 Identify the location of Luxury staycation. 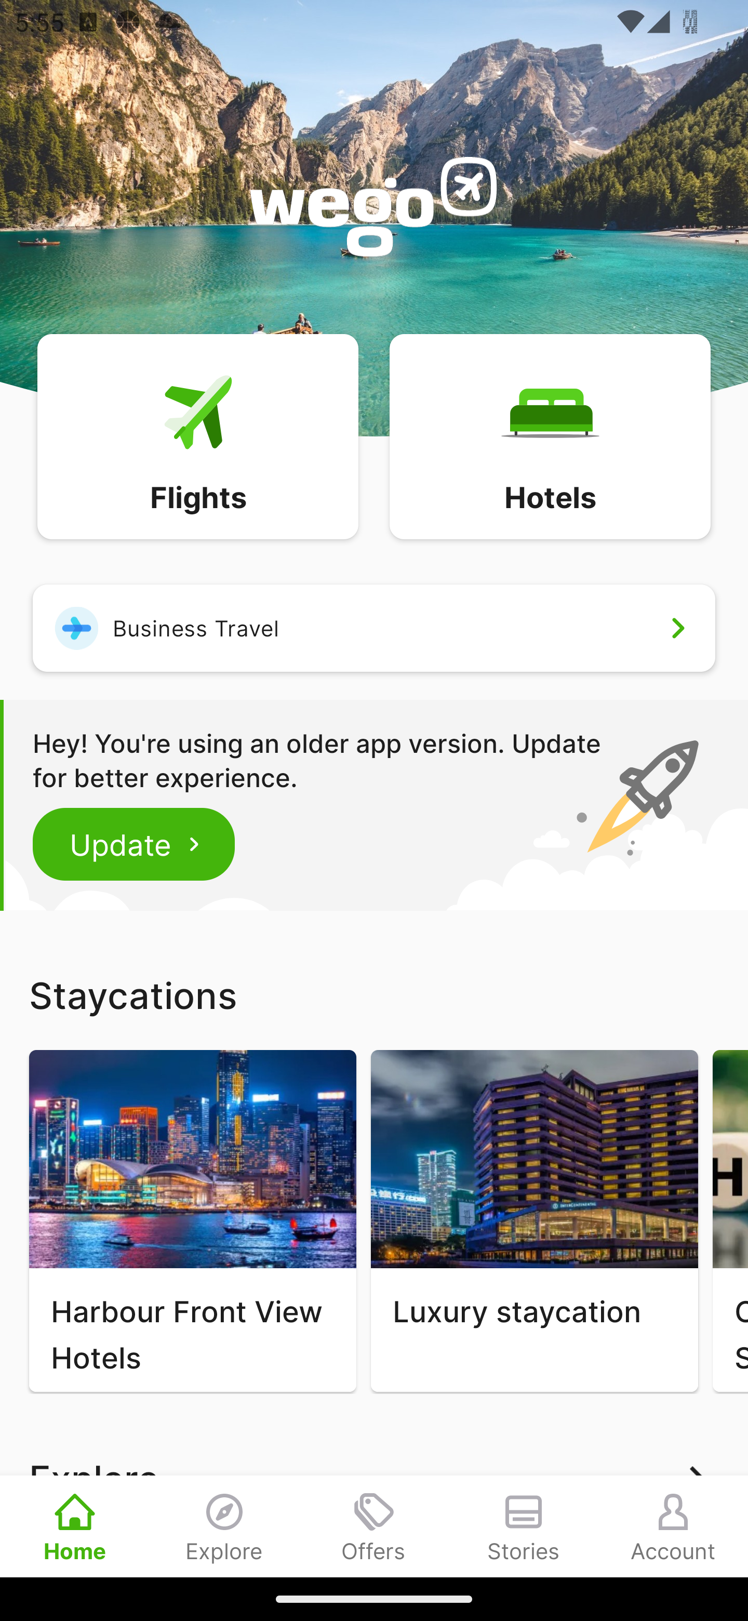
(534, 1221).